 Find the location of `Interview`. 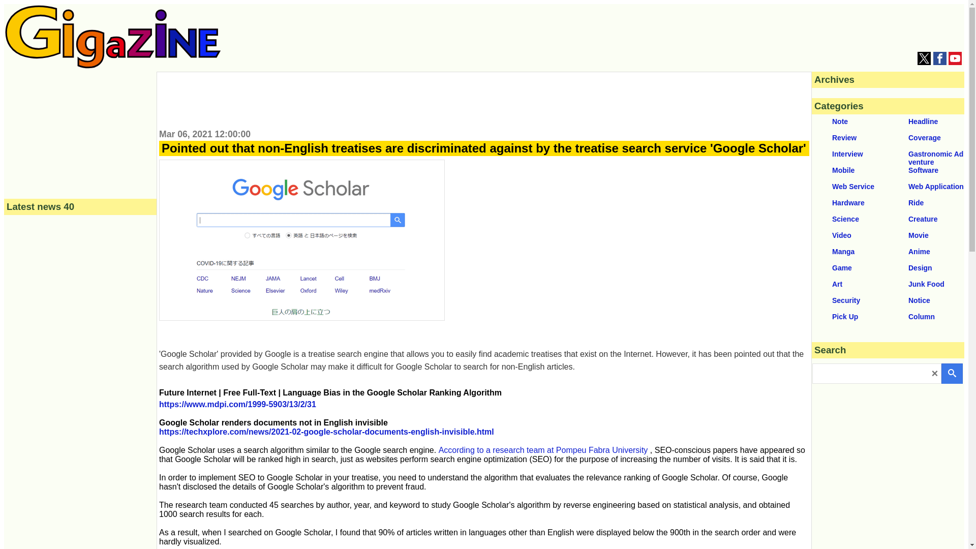

Interview is located at coordinates (850, 155).